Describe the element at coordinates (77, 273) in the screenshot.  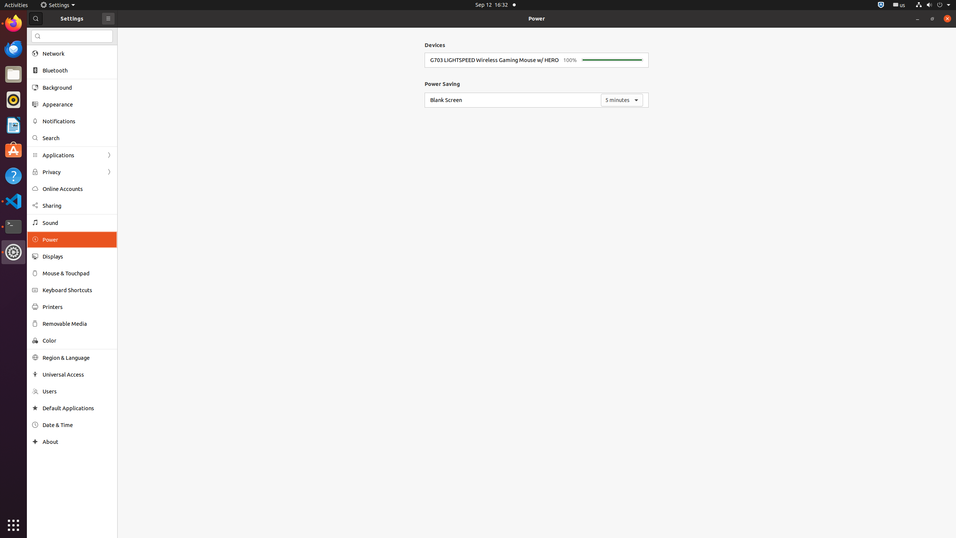
I see `Mouse & Touchpad` at that location.